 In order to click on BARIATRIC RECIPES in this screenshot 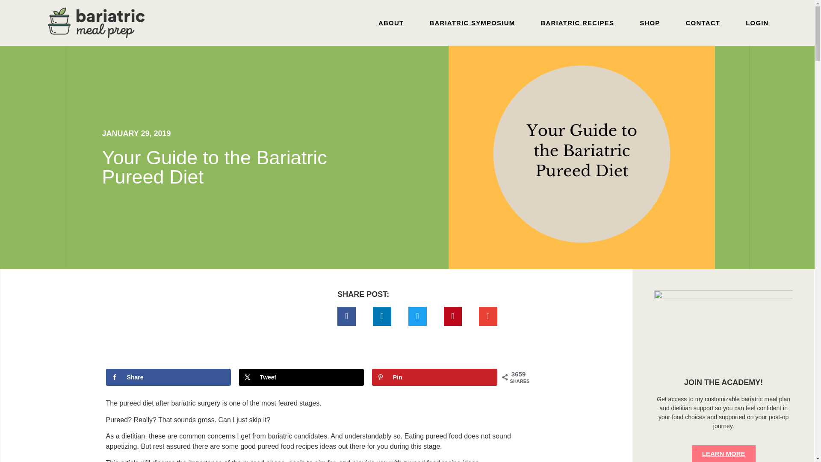, I will do `click(577, 23)`.